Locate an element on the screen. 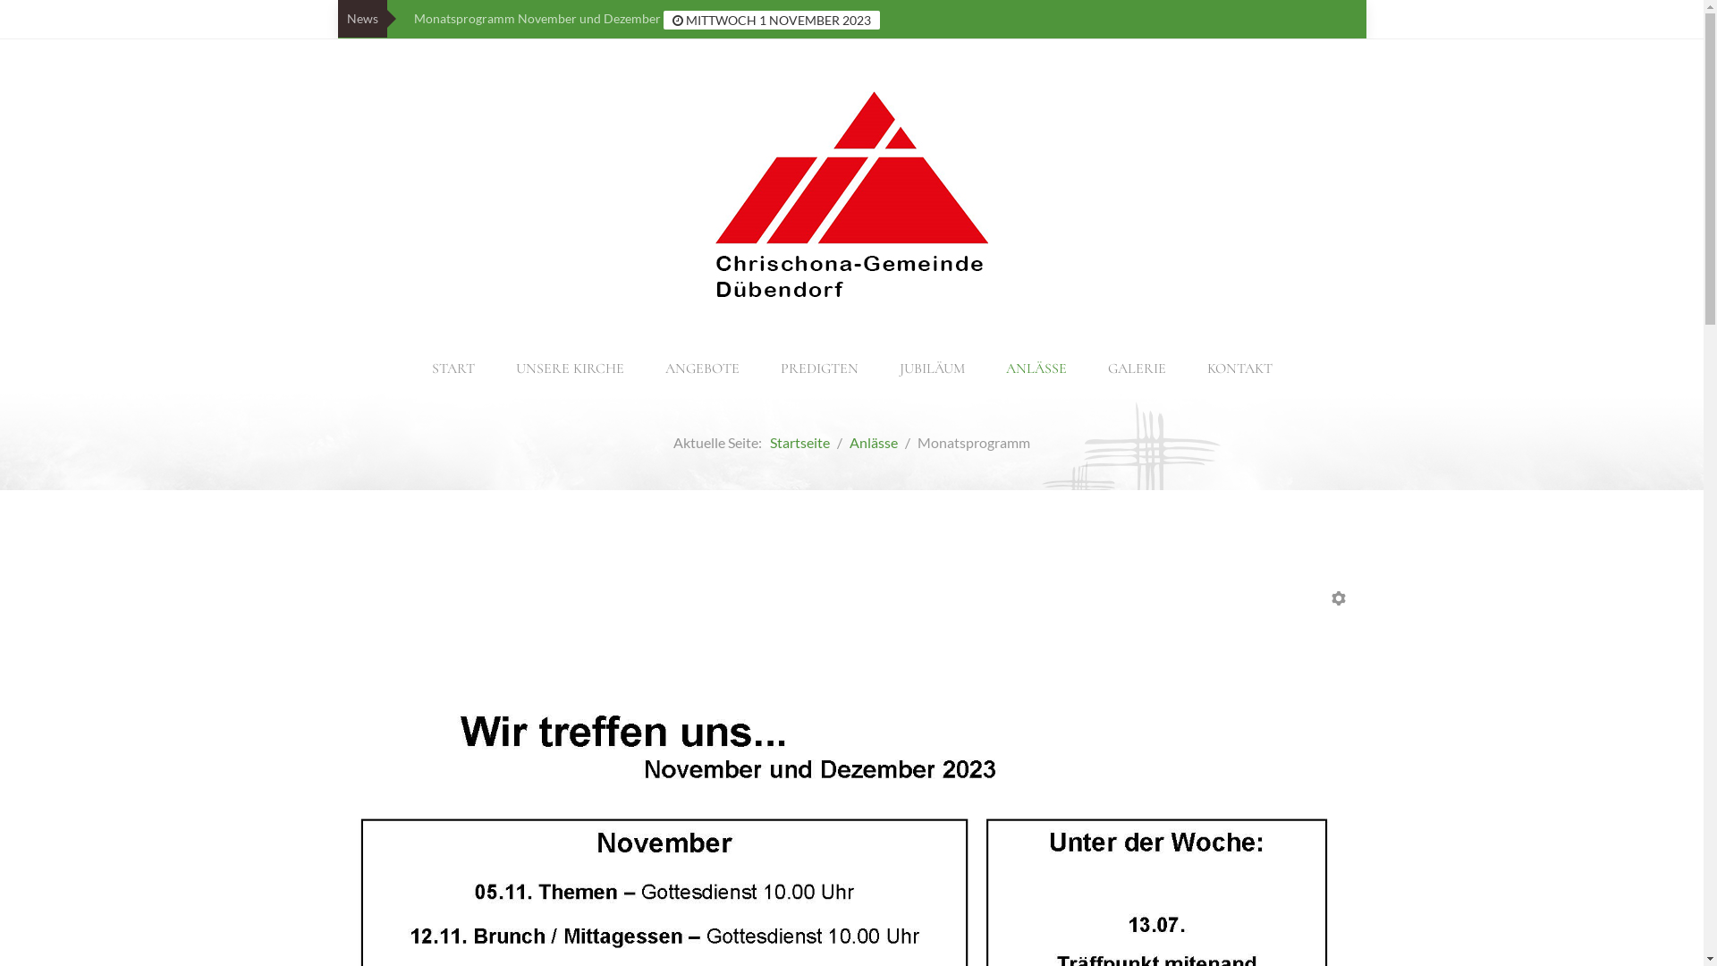 The height and width of the screenshot is (966, 1717). START is located at coordinates (453, 369).